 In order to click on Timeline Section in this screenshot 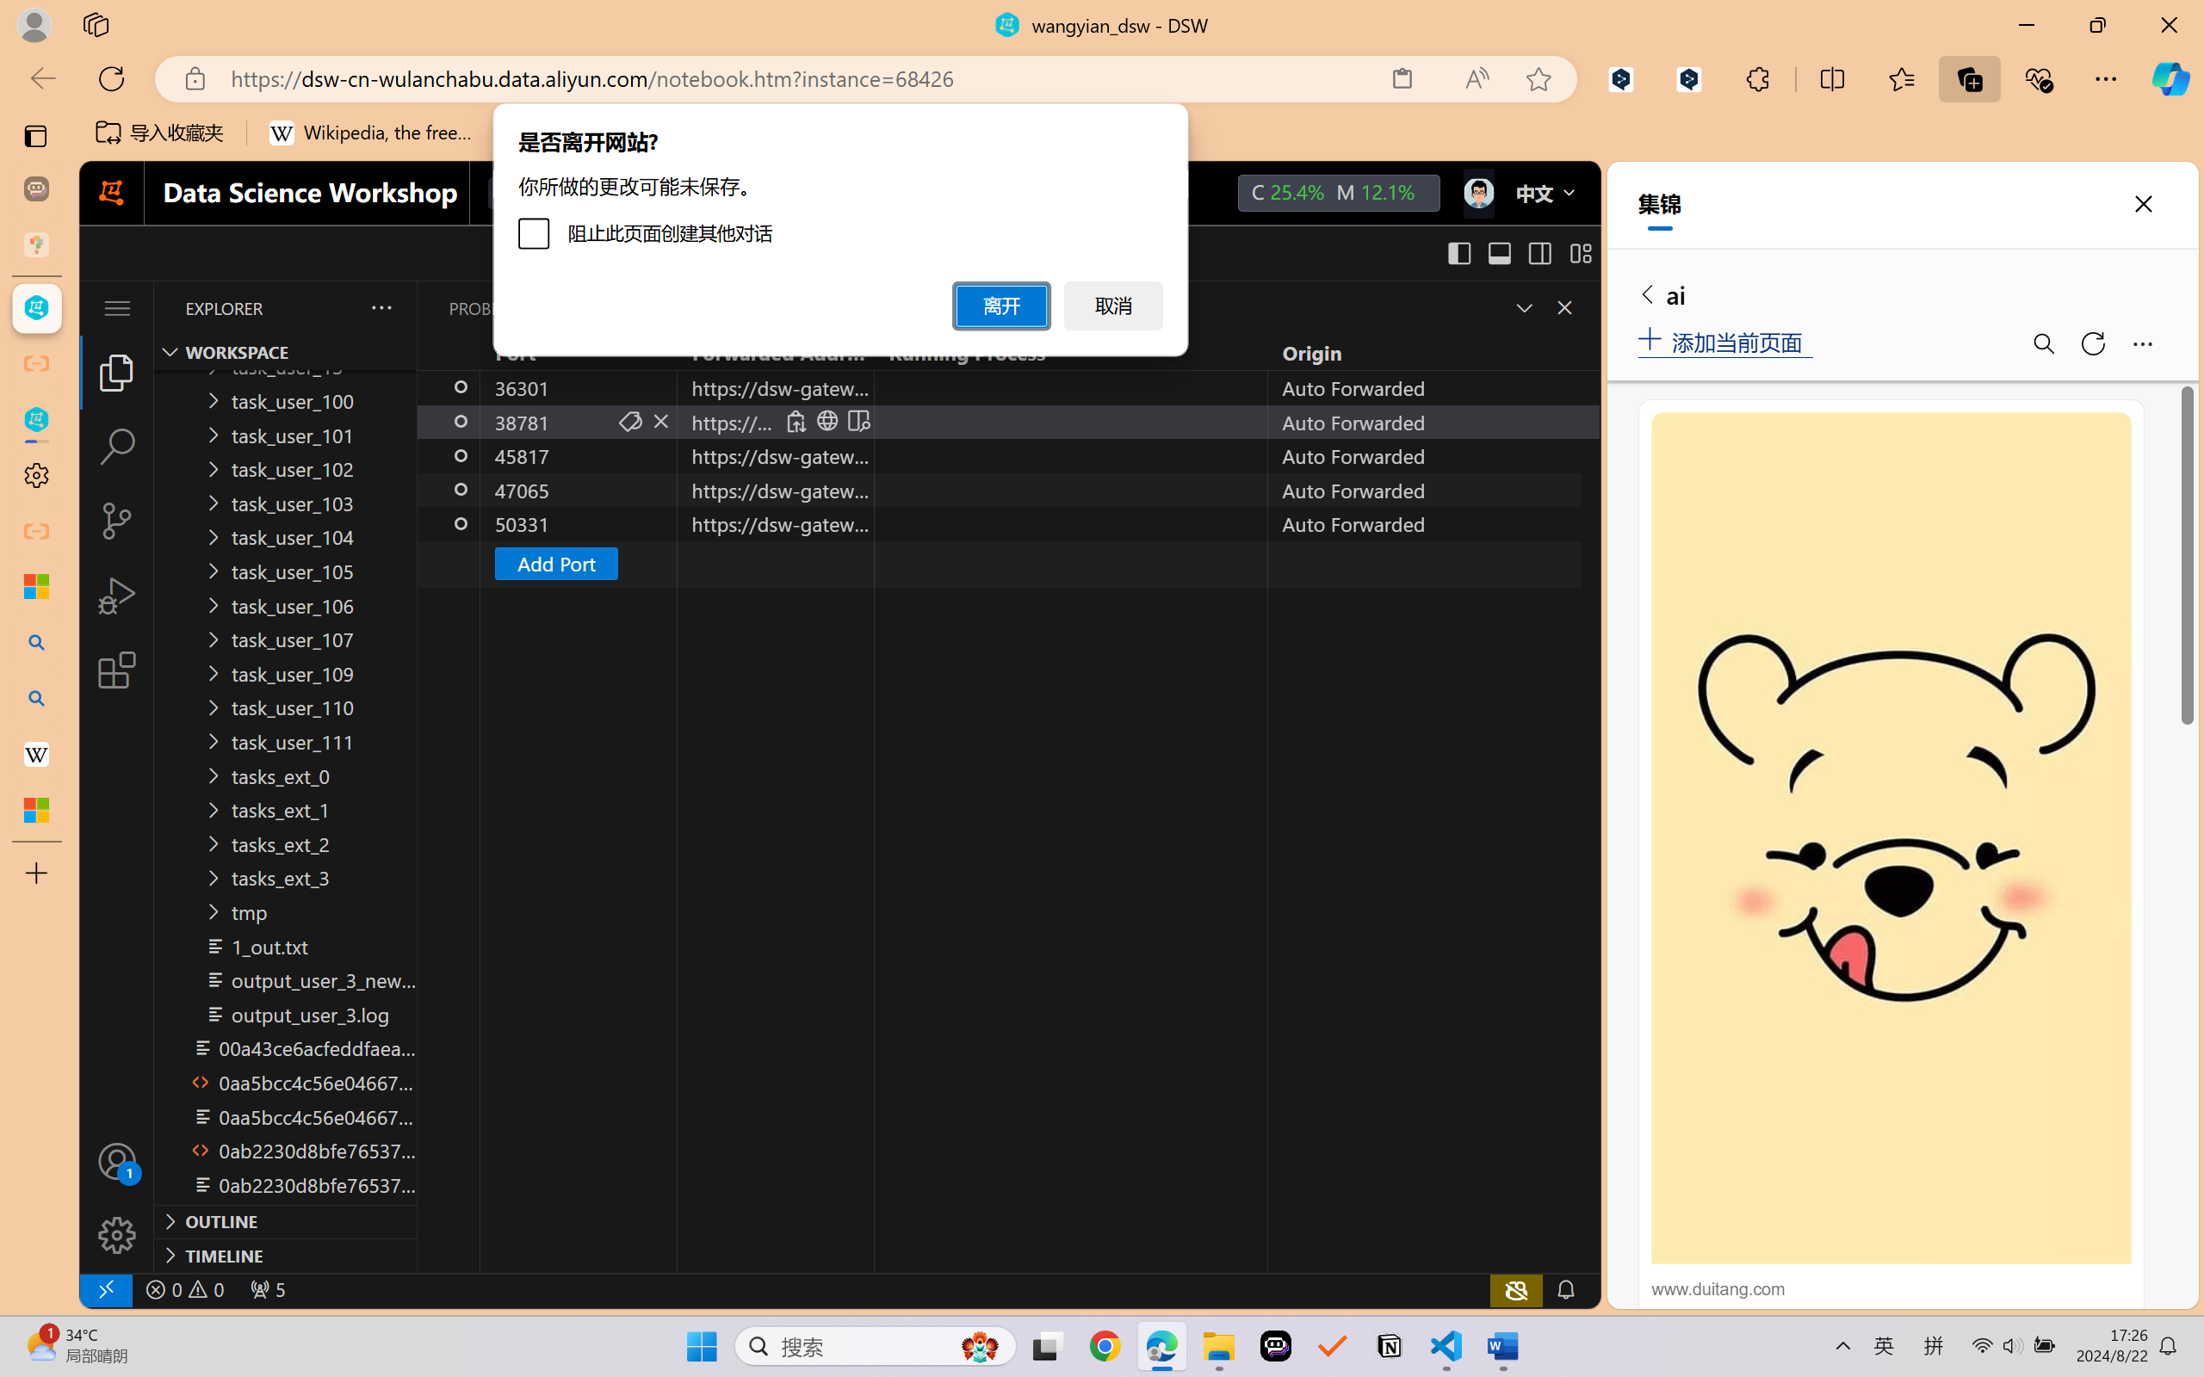, I will do `click(285, 1255)`.